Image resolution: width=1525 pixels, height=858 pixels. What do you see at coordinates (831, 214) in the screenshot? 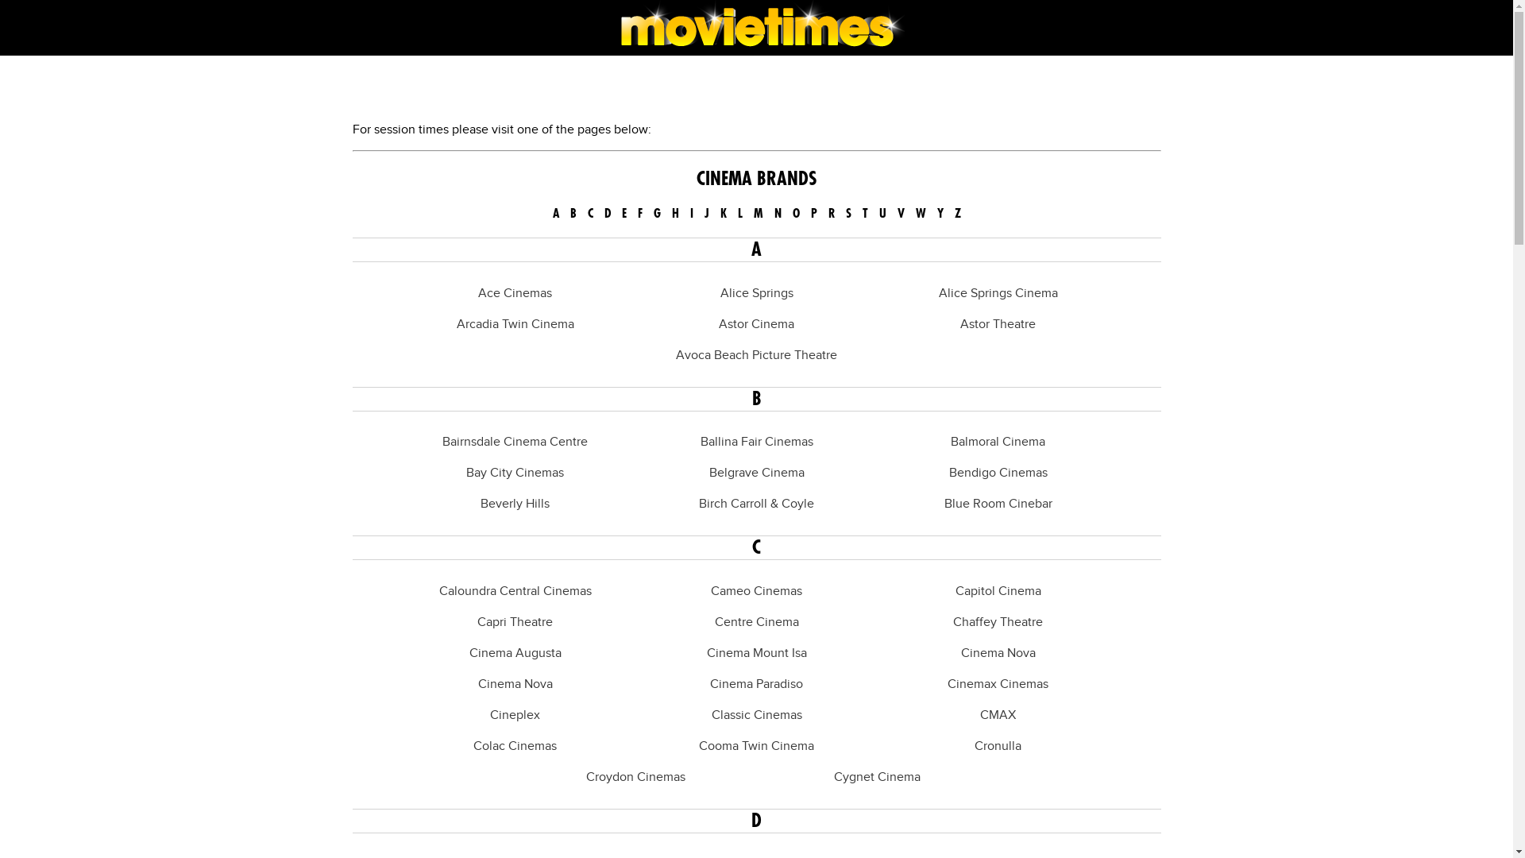
I see `R` at bounding box center [831, 214].